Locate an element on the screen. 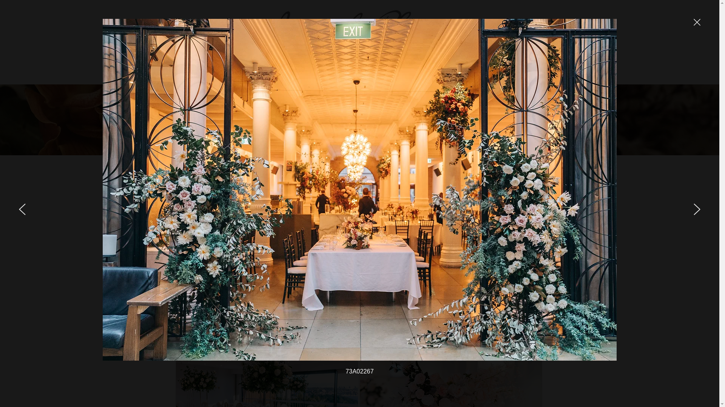 Image resolution: width=725 pixels, height=407 pixels. About is located at coordinates (218, 75).